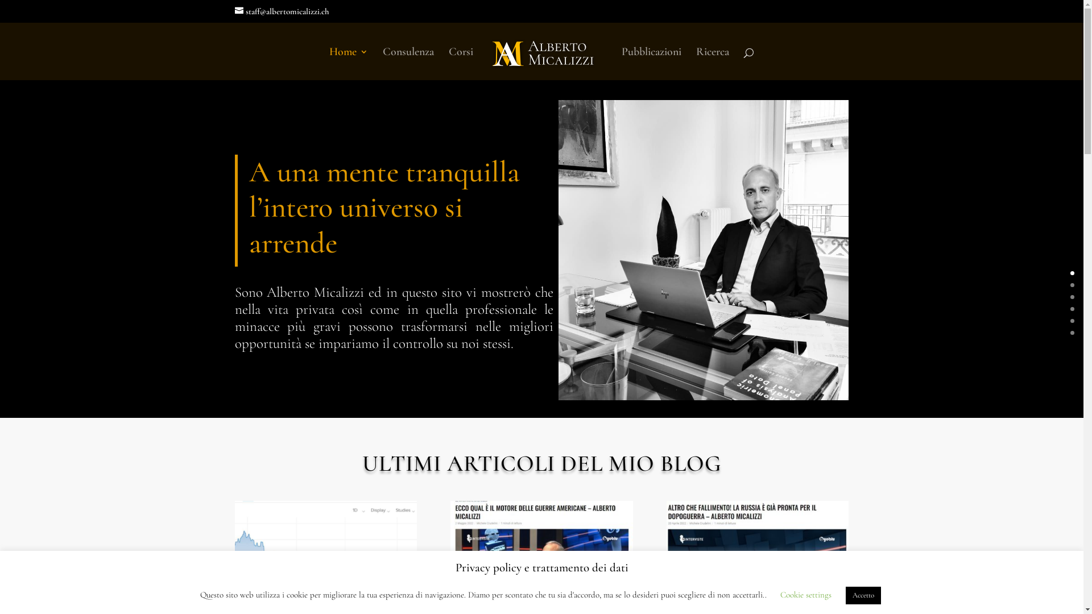 The height and width of the screenshot is (614, 1092). What do you see at coordinates (349, 64) in the screenshot?
I see `Home` at bounding box center [349, 64].